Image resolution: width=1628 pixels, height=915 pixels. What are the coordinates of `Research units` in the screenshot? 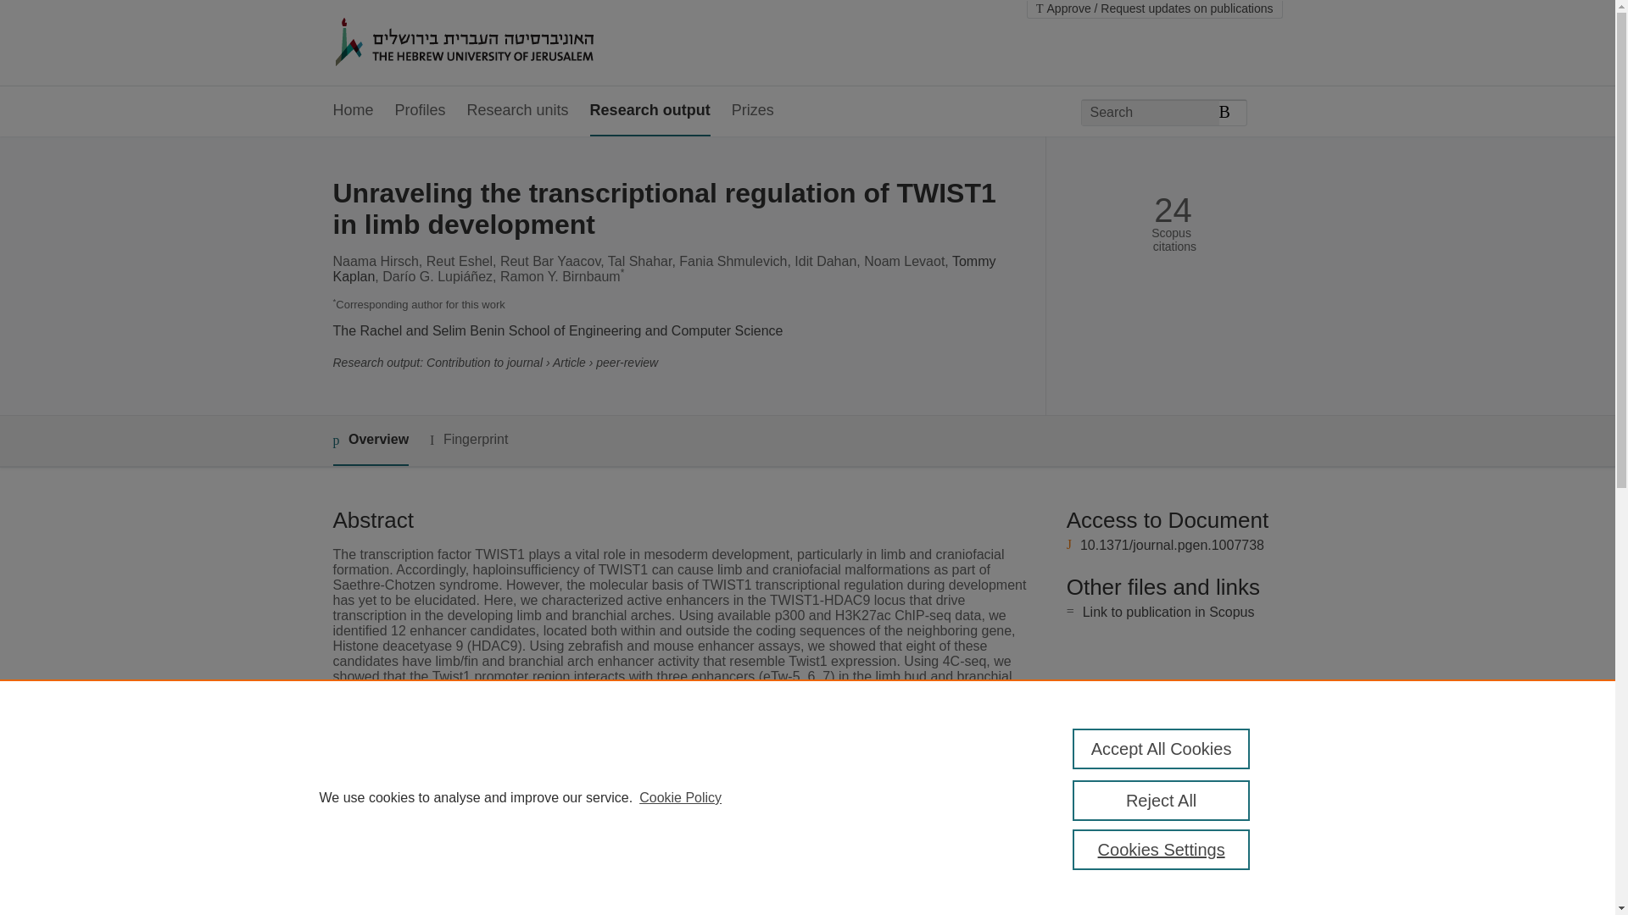 It's located at (517, 110).